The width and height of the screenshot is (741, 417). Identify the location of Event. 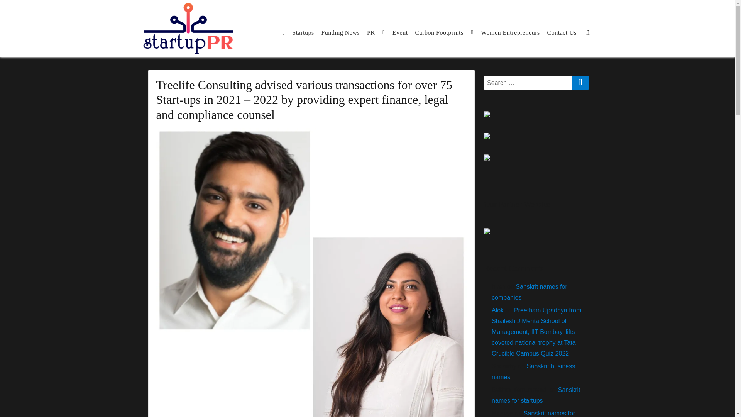
(400, 32).